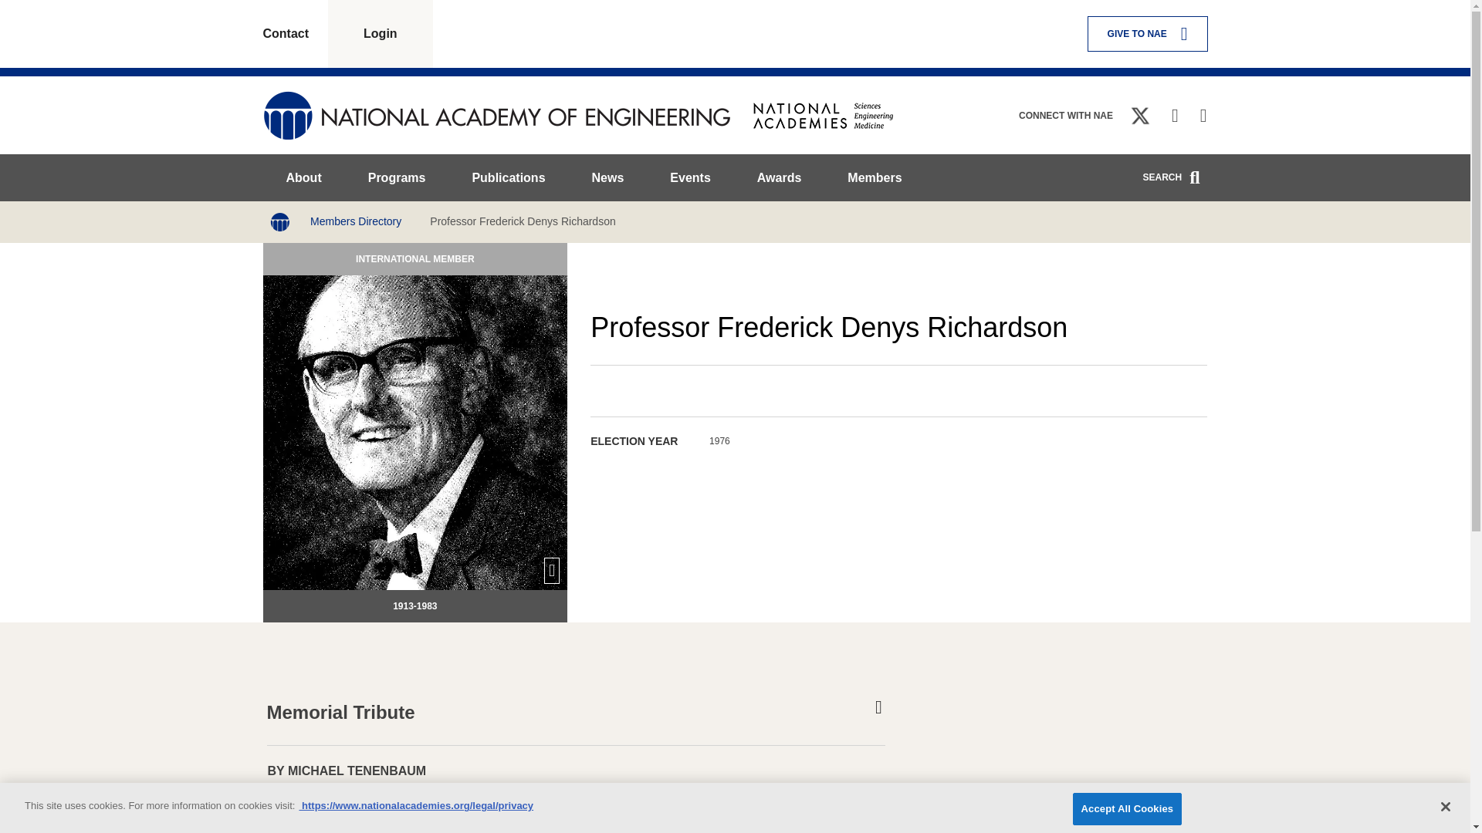 The height and width of the screenshot is (833, 1482). Describe the element at coordinates (355, 221) in the screenshot. I see `Members Directory` at that location.